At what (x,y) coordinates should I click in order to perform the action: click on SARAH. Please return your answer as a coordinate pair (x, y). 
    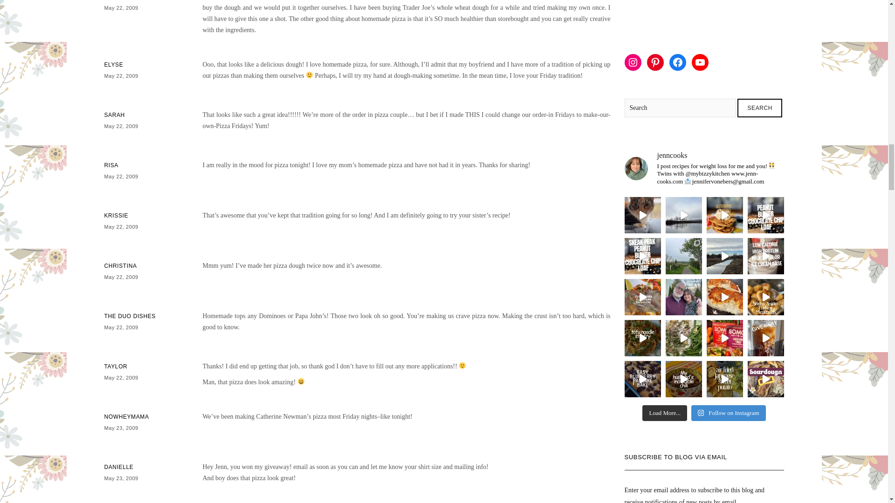
    Looking at the image, I should click on (115, 115).